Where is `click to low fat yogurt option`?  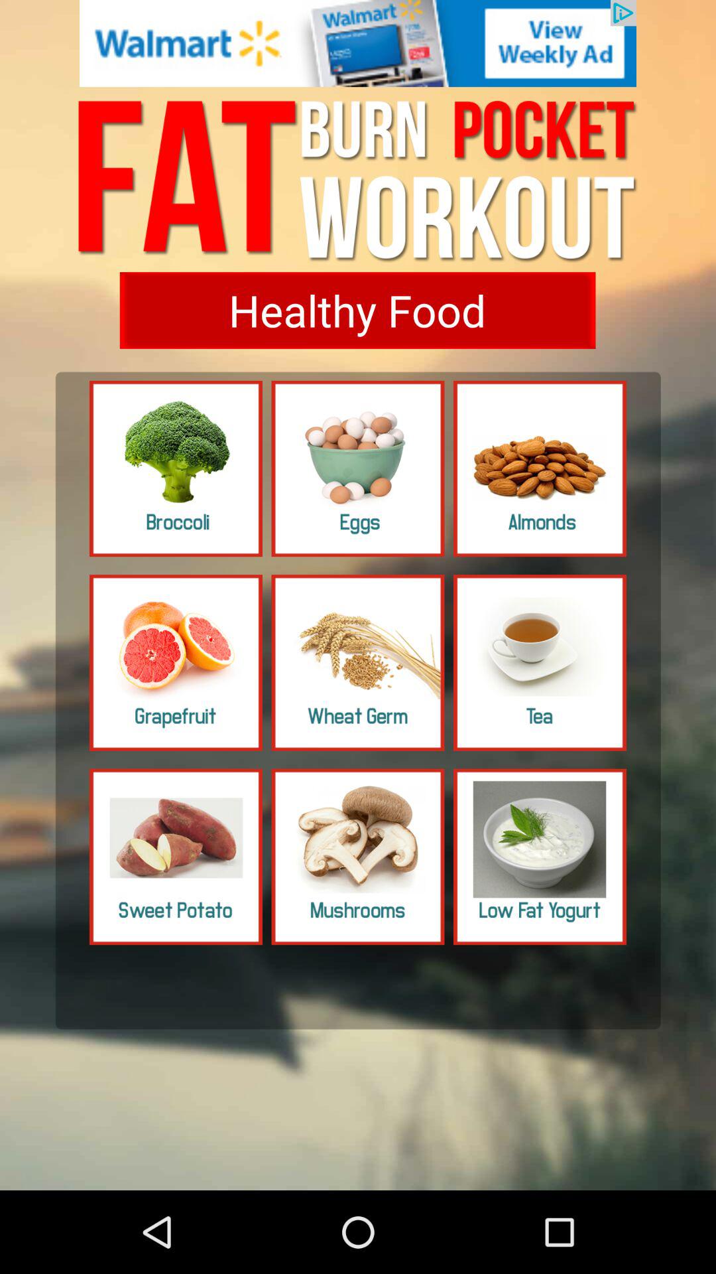
click to low fat yogurt option is located at coordinates (540, 857).